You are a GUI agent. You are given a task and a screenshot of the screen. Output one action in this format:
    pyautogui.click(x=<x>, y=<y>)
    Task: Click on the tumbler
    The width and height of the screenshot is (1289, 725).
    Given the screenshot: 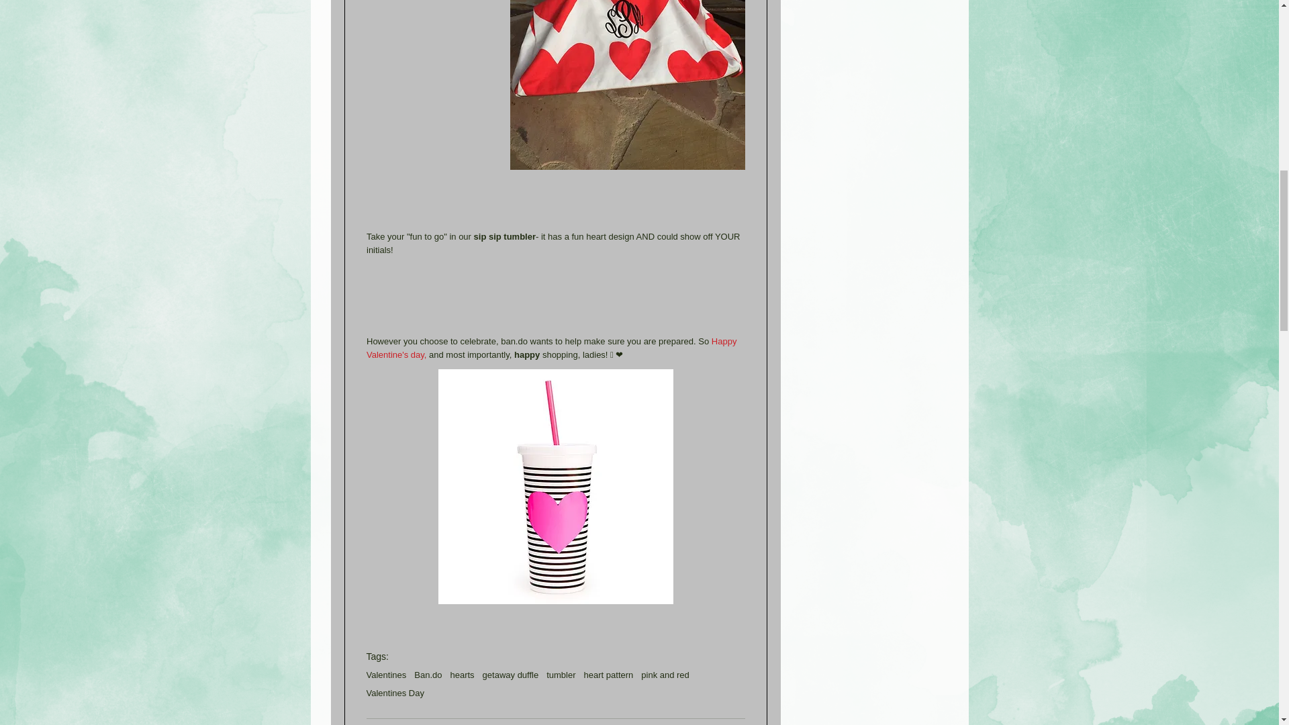 What is the action you would take?
    pyautogui.click(x=561, y=675)
    